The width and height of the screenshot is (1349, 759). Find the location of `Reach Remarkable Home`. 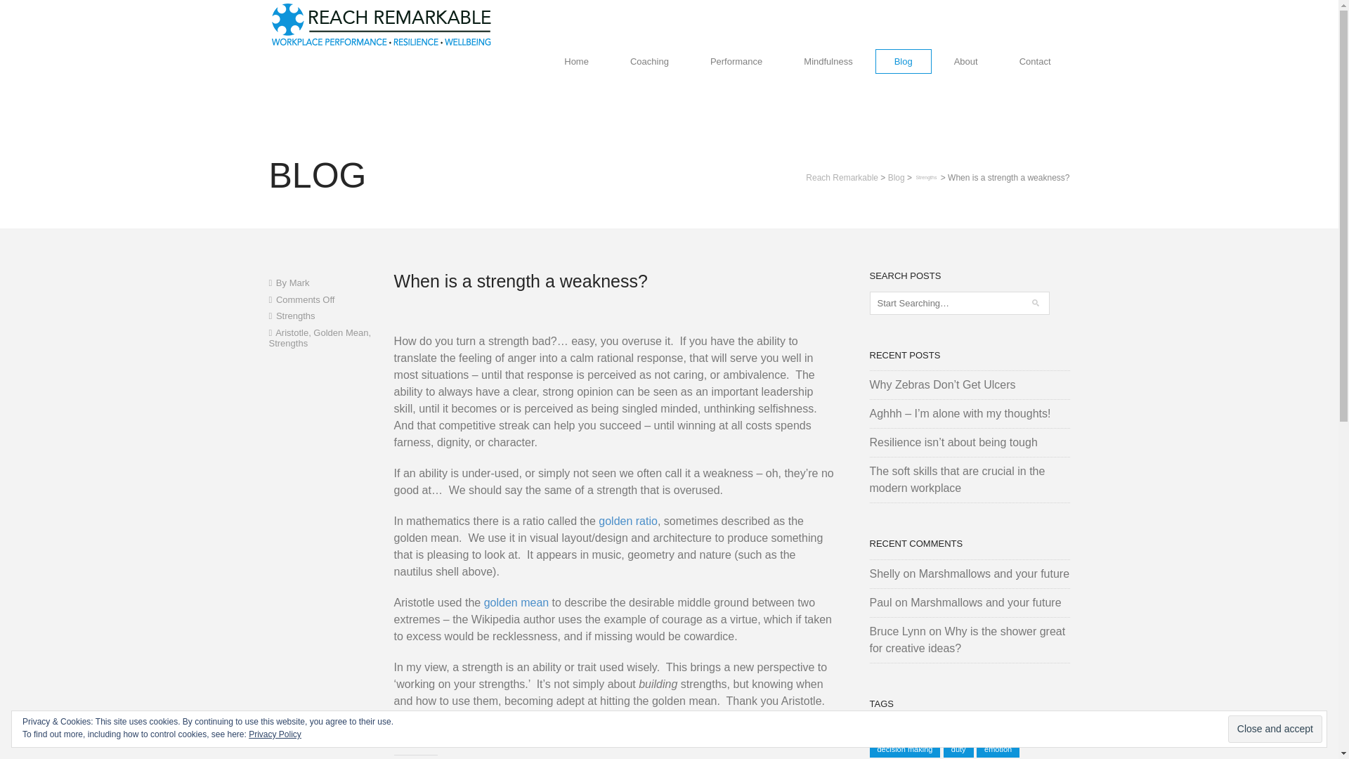

Reach Remarkable Home is located at coordinates (576, 61).